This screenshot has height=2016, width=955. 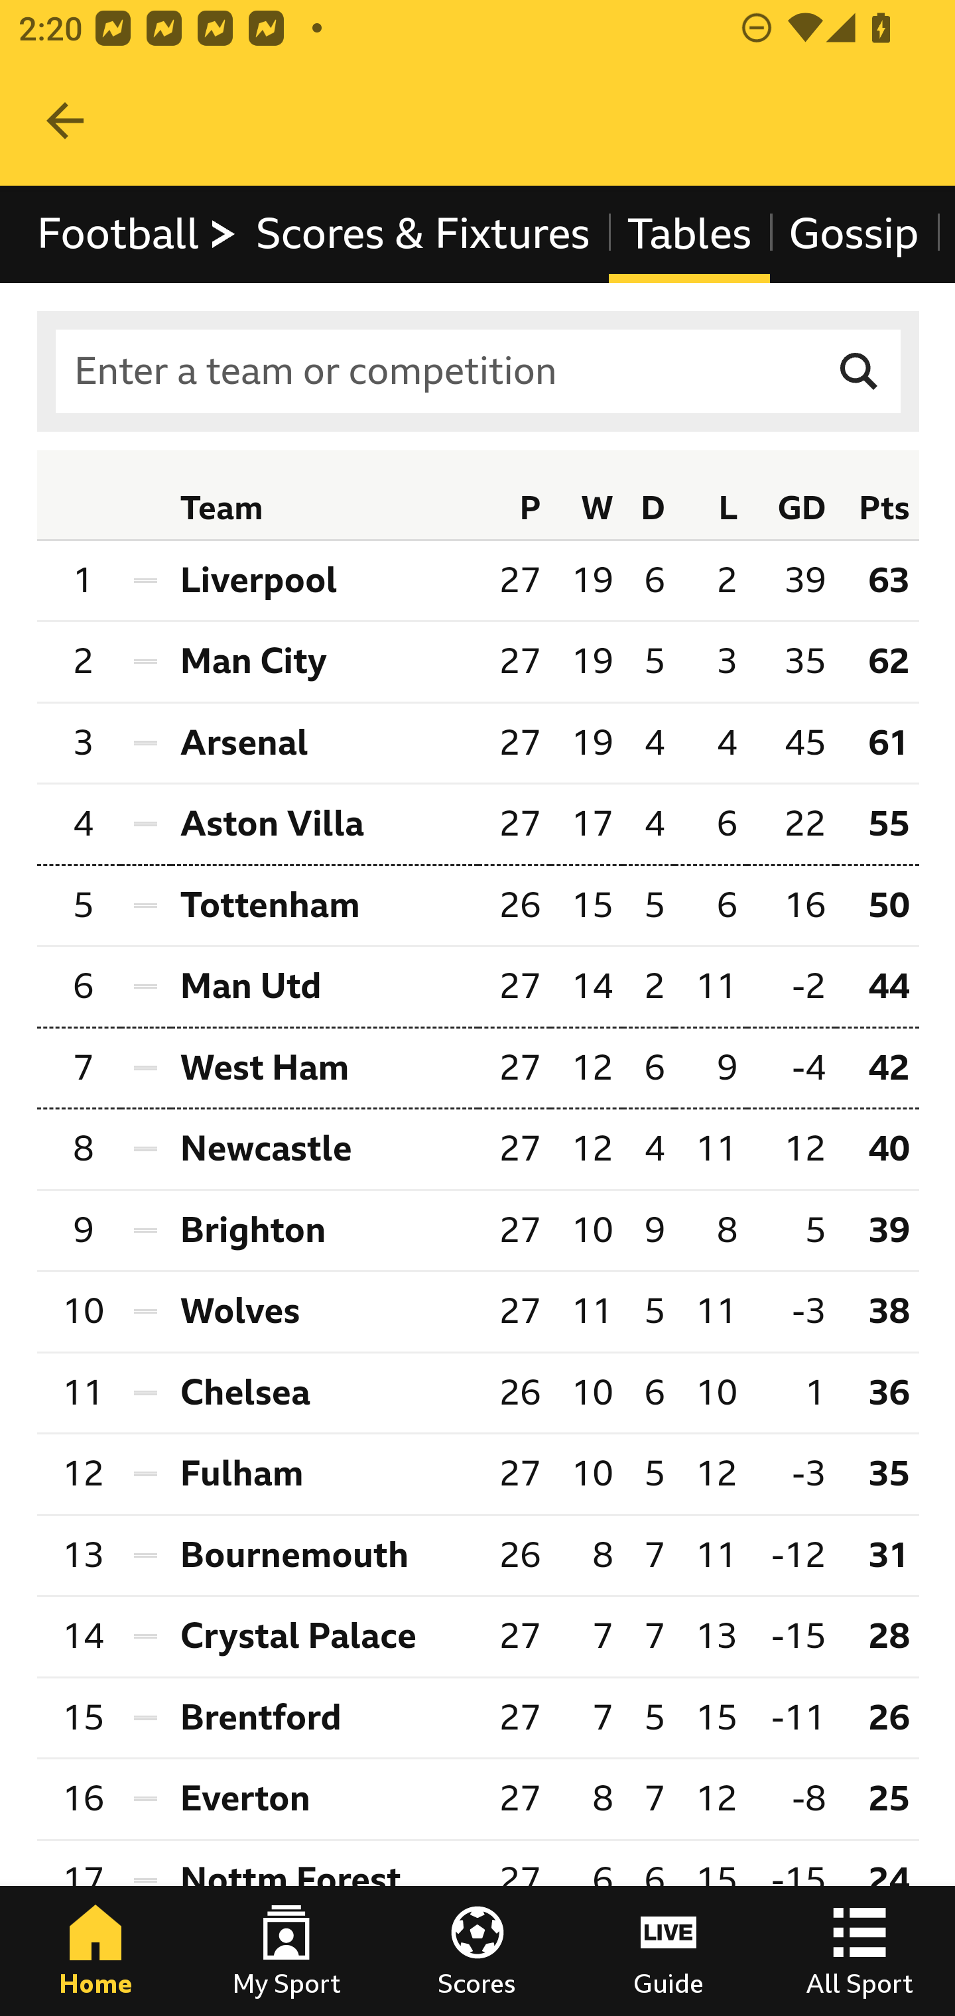 What do you see at coordinates (324, 1150) in the screenshot?
I see `Newcastle Newcastle United` at bounding box center [324, 1150].